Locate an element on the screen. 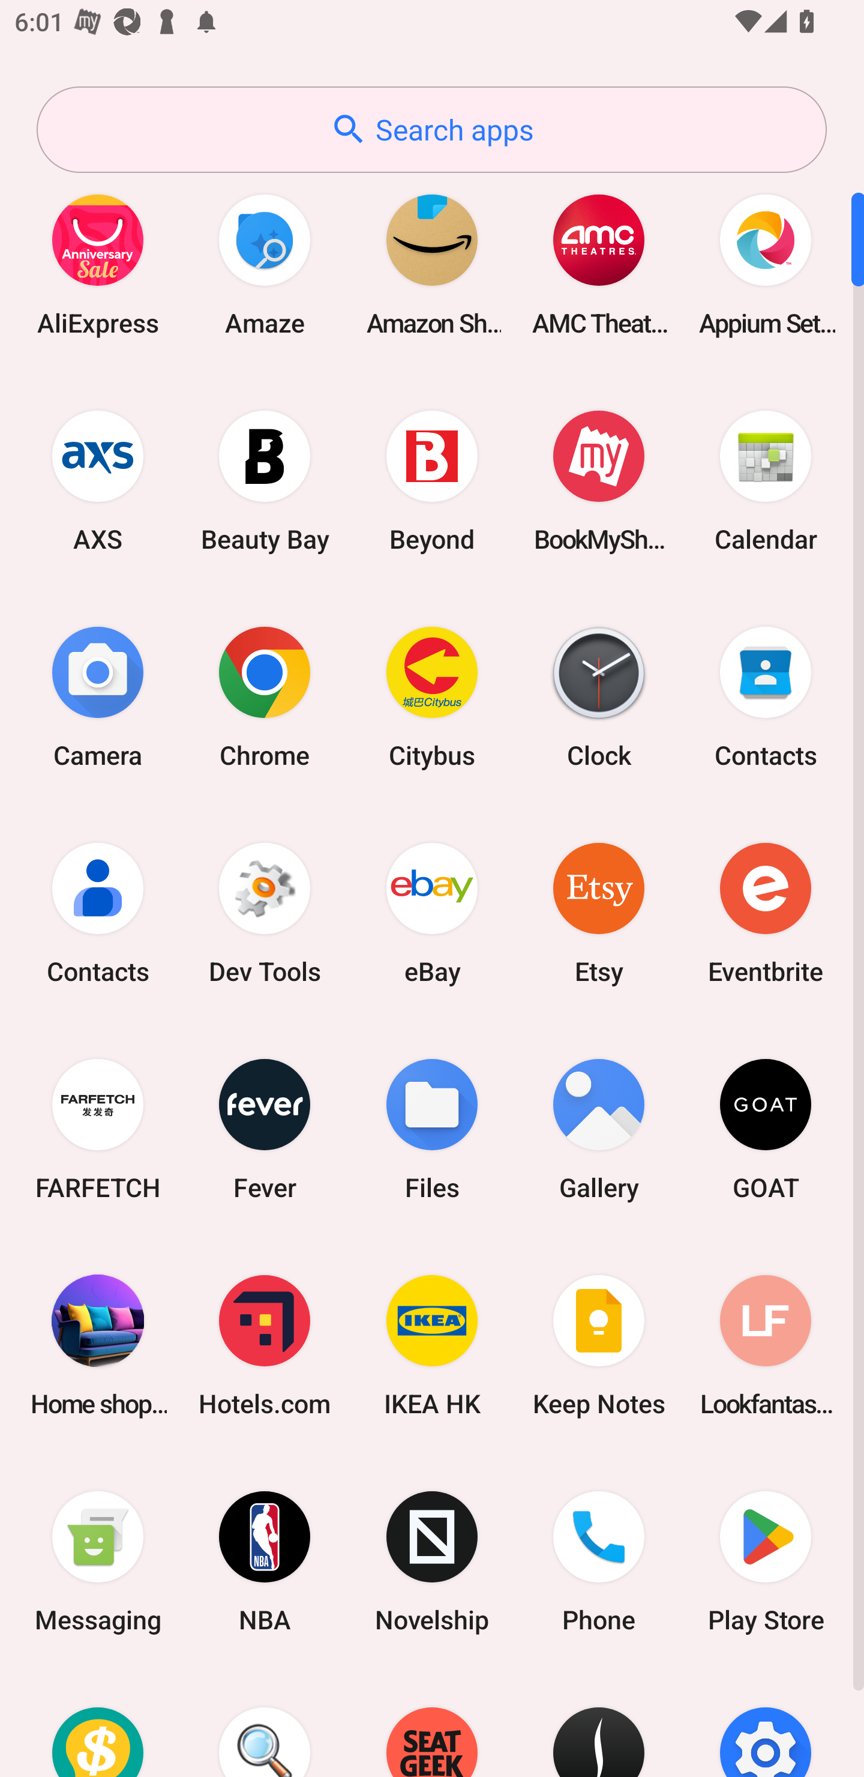 This screenshot has height=1777, width=864. FARFETCH is located at coordinates (98, 1129).